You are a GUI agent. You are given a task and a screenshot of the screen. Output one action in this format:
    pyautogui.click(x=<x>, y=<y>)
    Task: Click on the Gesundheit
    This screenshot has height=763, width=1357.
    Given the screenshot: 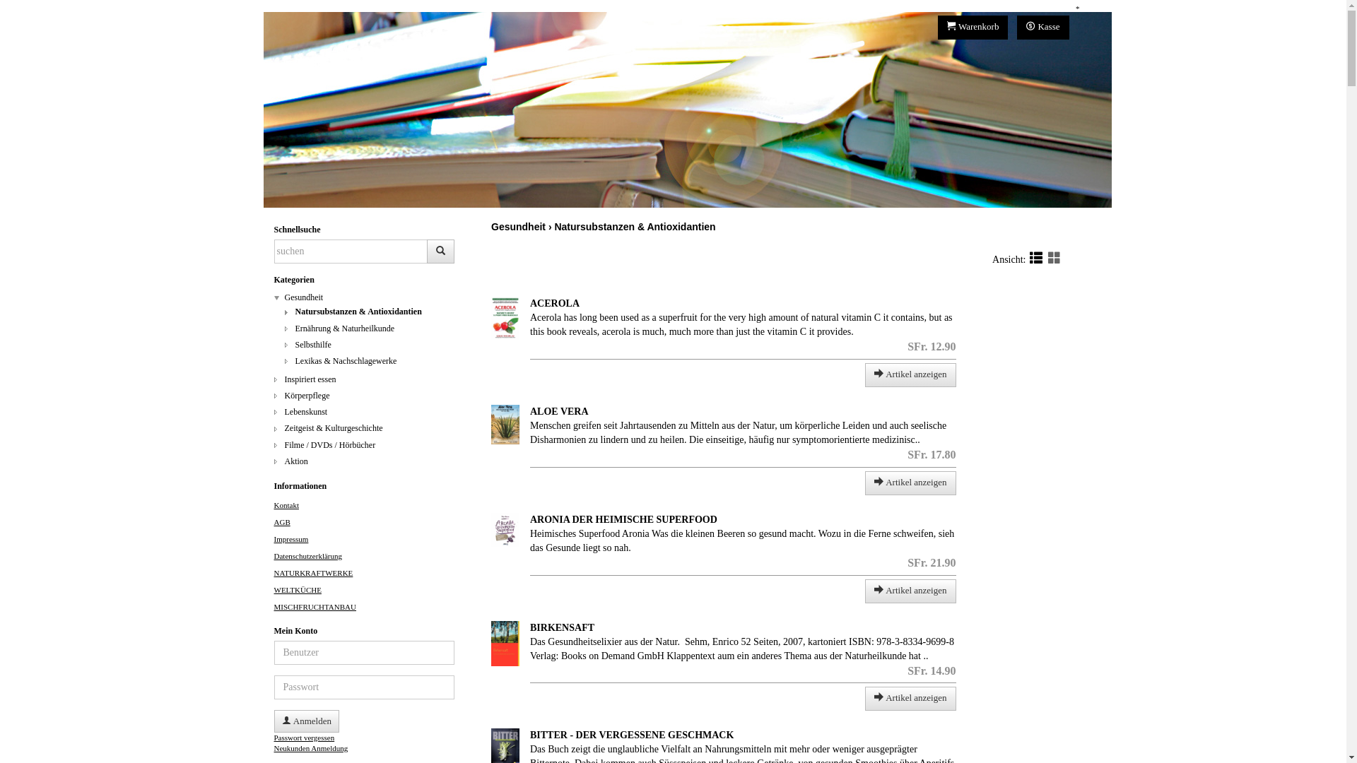 What is the action you would take?
    pyautogui.click(x=519, y=227)
    